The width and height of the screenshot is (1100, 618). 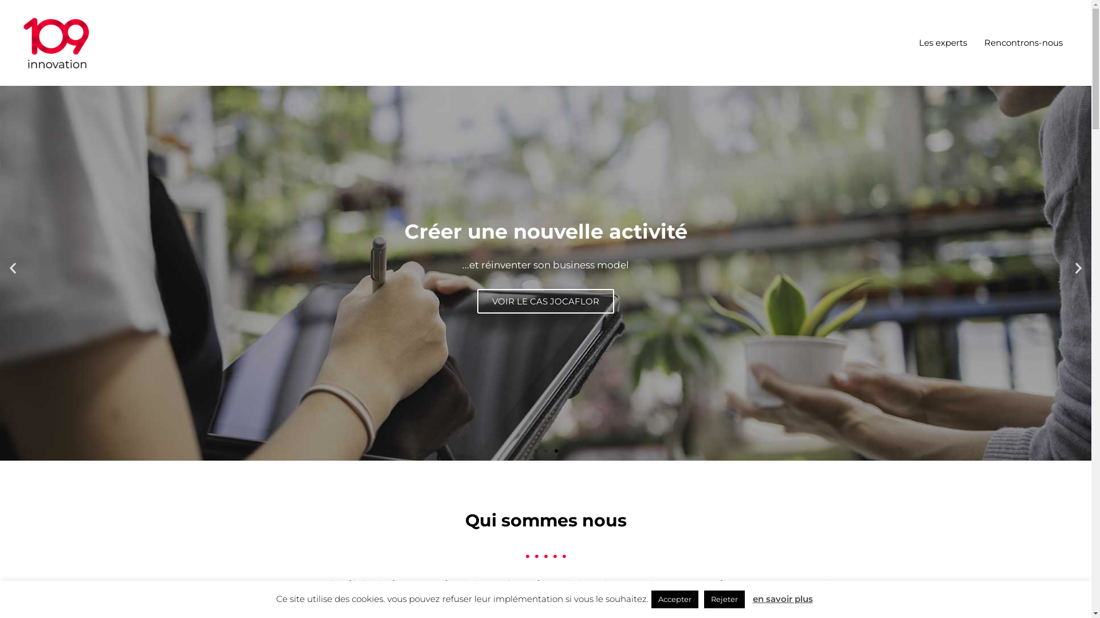 What do you see at coordinates (1023, 43) in the screenshot?
I see `Rencontrons-nous` at bounding box center [1023, 43].